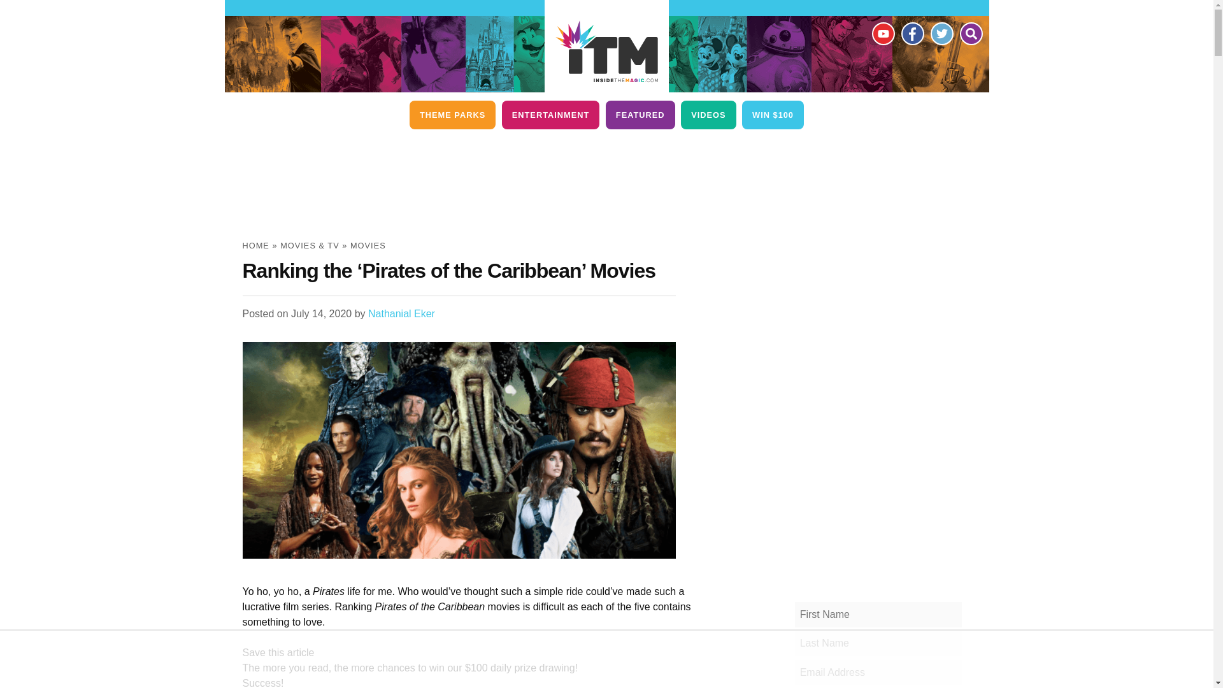 The image size is (1223, 688). What do you see at coordinates (912, 33) in the screenshot?
I see `Facebook` at bounding box center [912, 33].